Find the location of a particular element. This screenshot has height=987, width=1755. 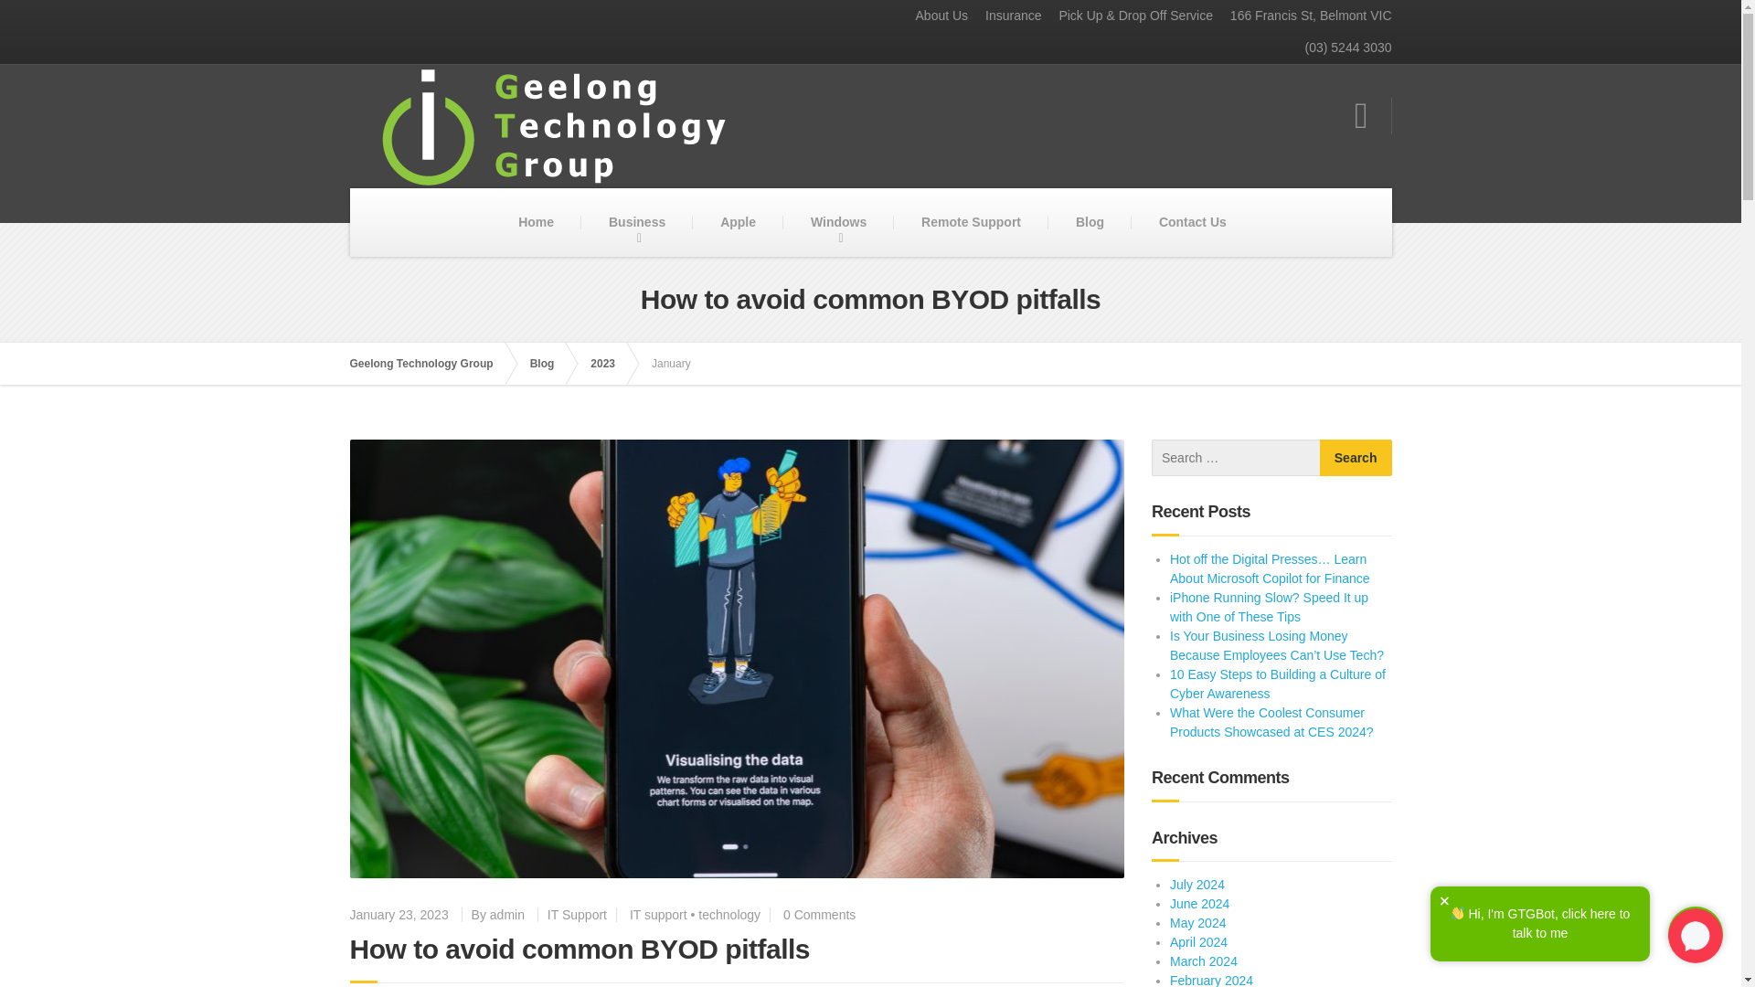

Go to the 2023 archives. is located at coordinates (612, 364).